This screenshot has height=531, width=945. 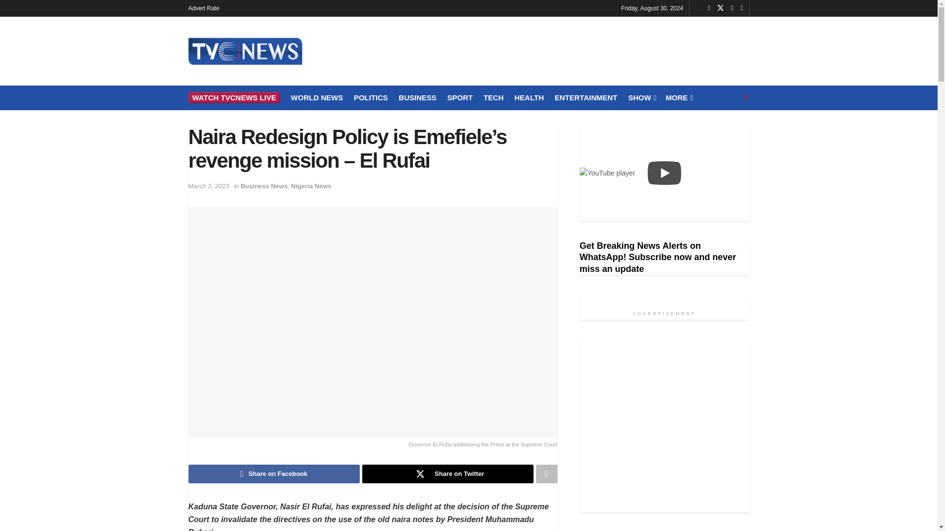 I want to click on ENTERTAINMENT, so click(x=586, y=97).